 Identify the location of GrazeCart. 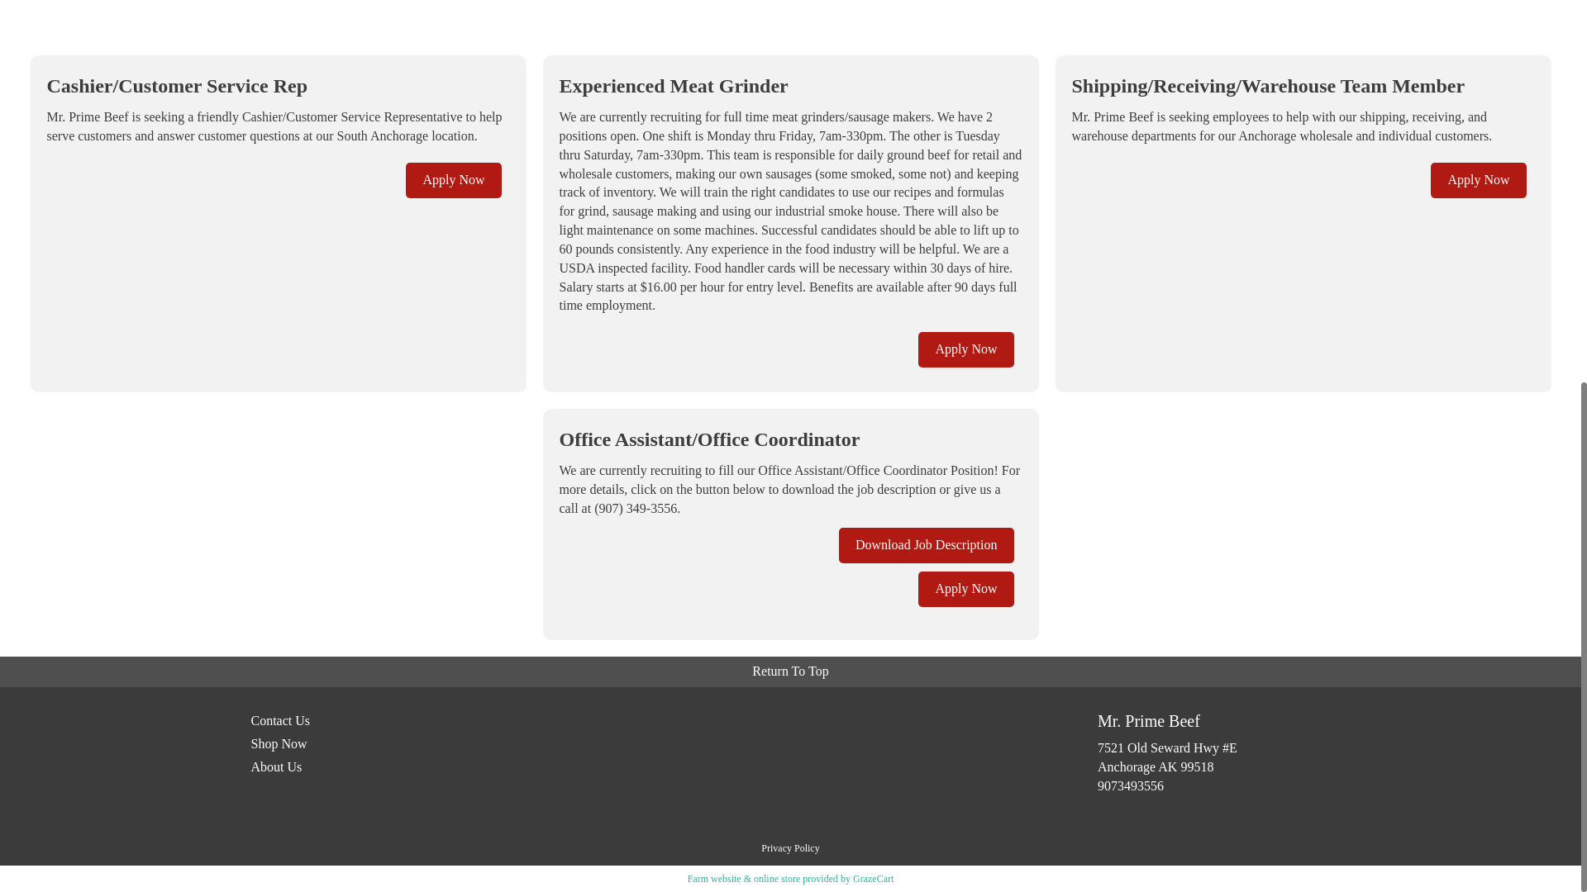
(873, 879).